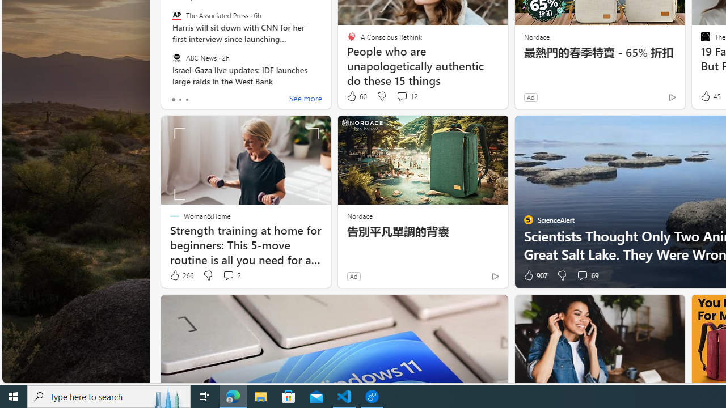  Describe the element at coordinates (174, 100) in the screenshot. I see `tab-0` at that location.